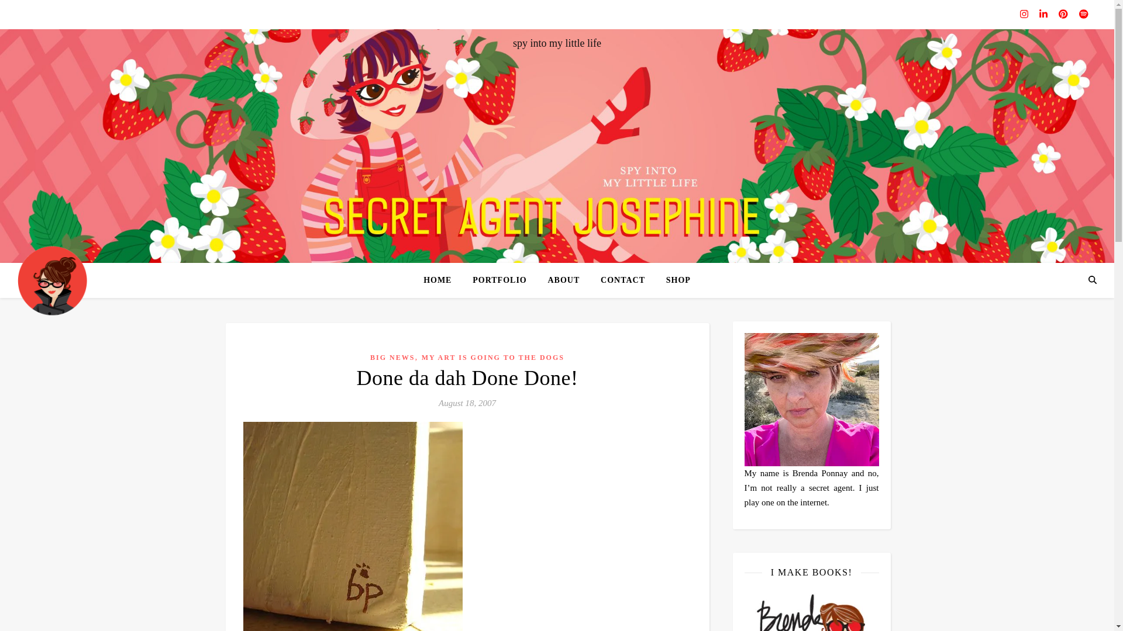 The width and height of the screenshot is (1123, 631). I want to click on CONTACT, so click(623, 280).